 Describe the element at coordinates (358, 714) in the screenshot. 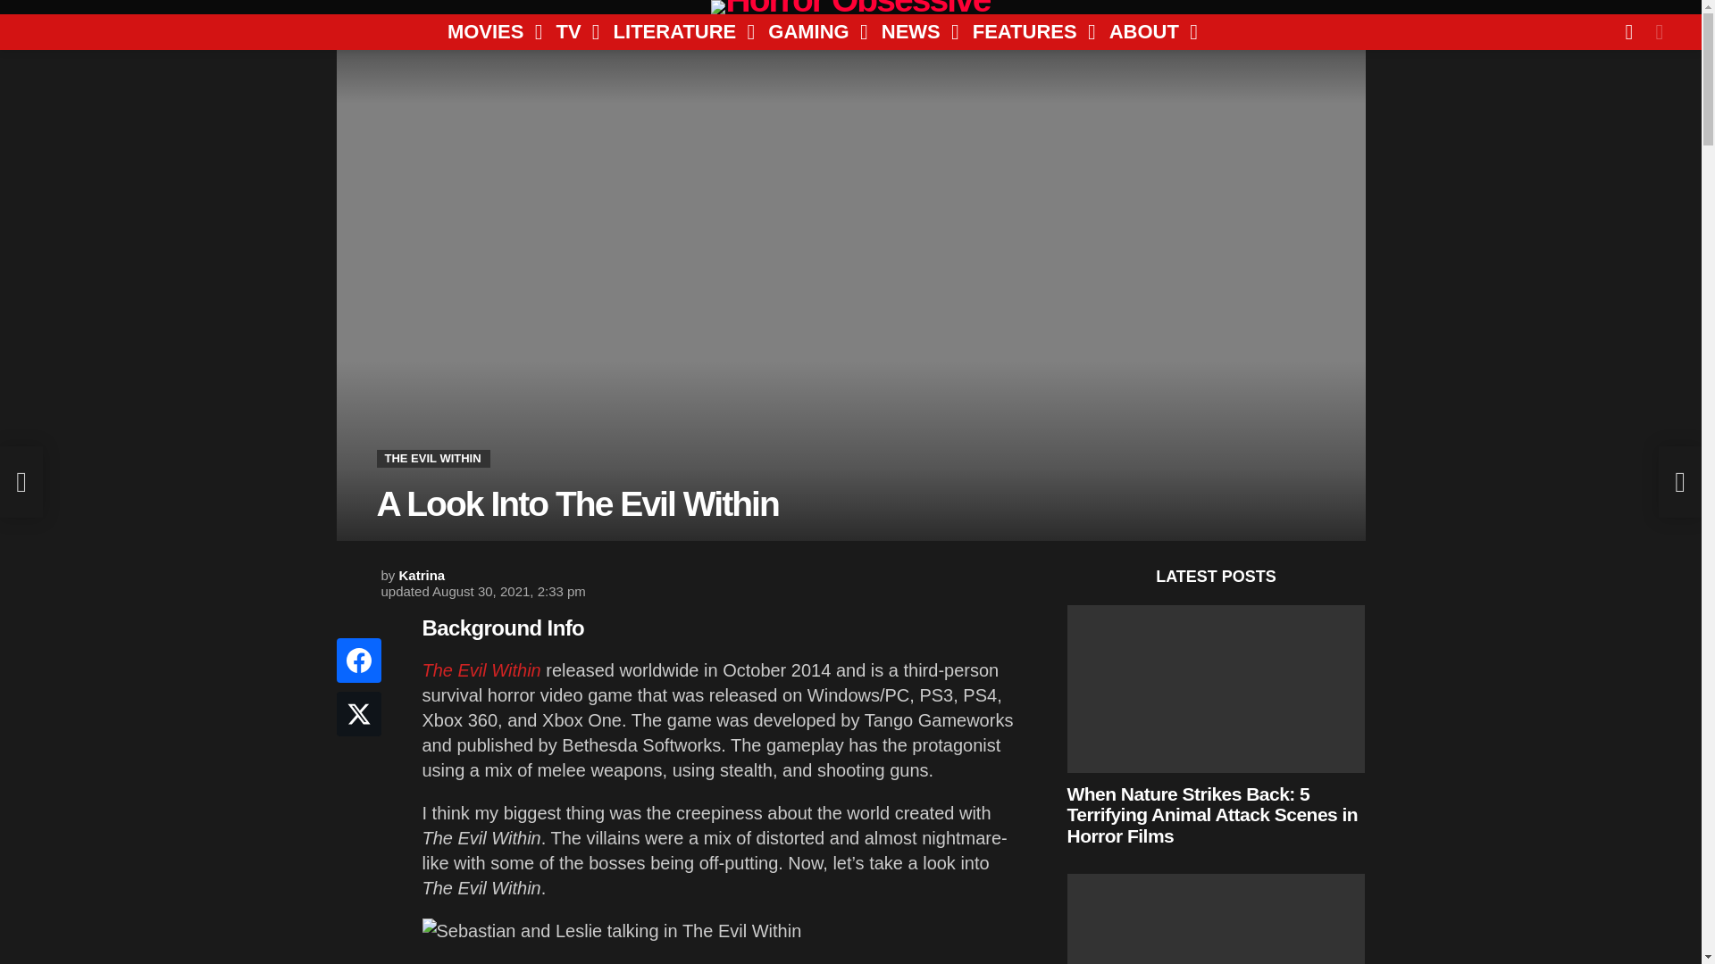

I see `Share on Twitter` at that location.